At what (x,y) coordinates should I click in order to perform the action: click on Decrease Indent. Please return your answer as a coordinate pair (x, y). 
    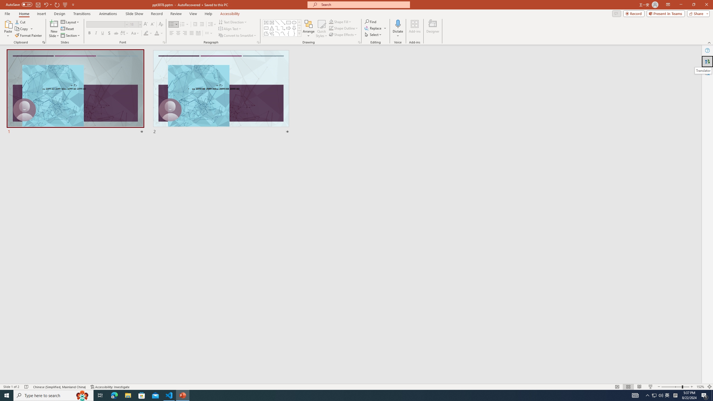
    Looking at the image, I should click on (195, 25).